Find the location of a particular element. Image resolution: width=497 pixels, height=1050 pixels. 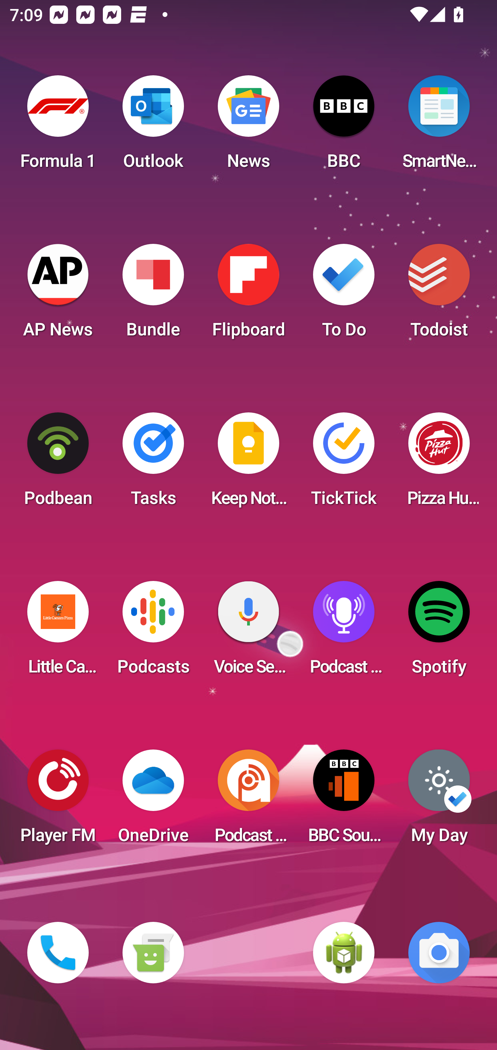

SmartNews is located at coordinates (439, 126).